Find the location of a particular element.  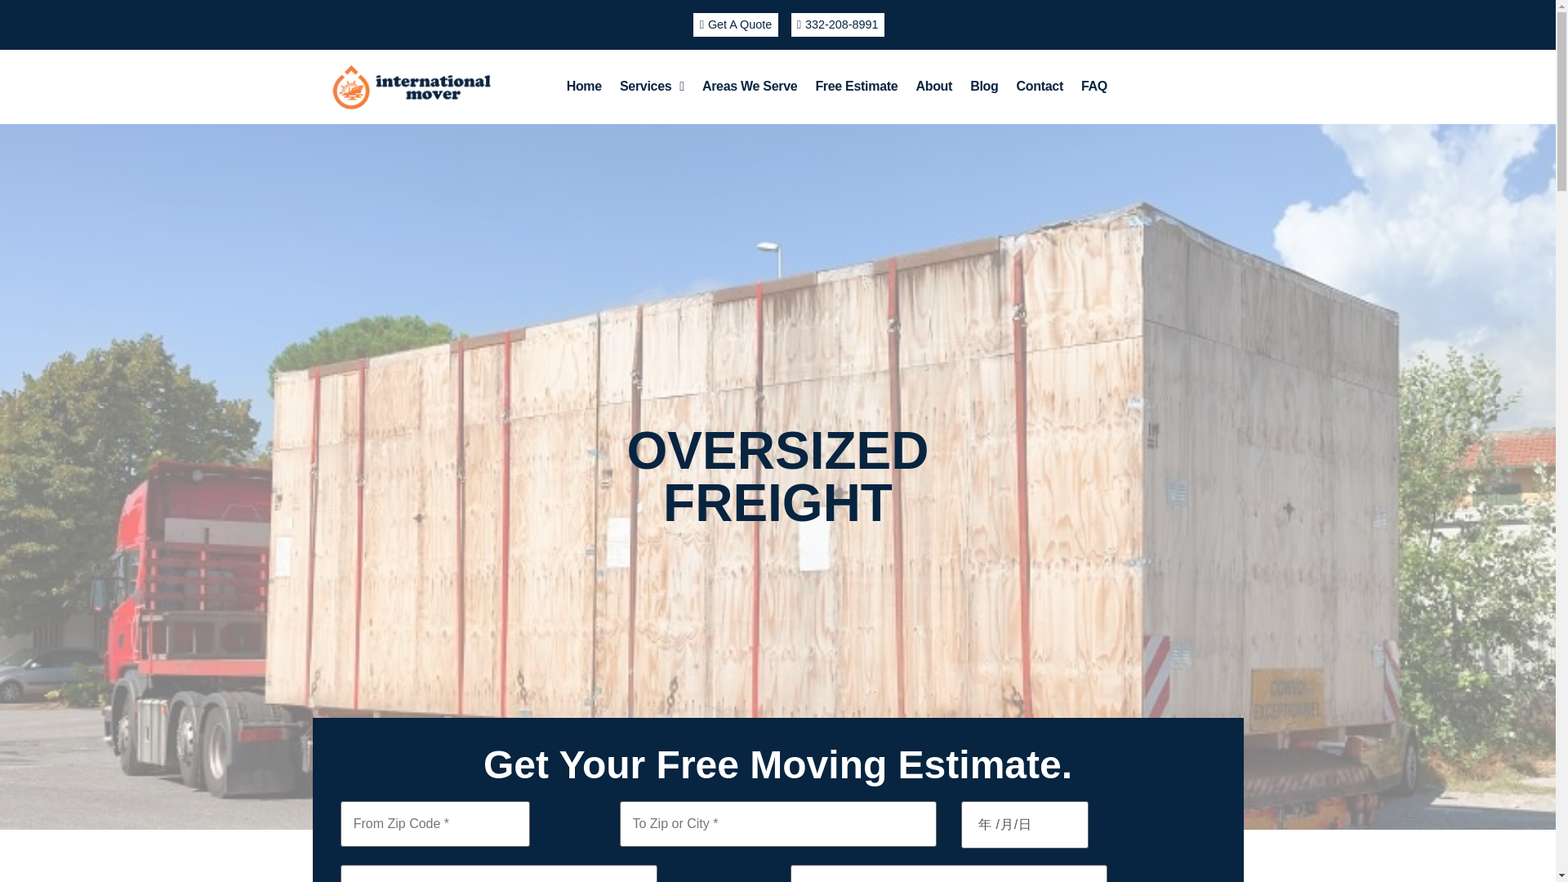

Blog is located at coordinates (983, 86).